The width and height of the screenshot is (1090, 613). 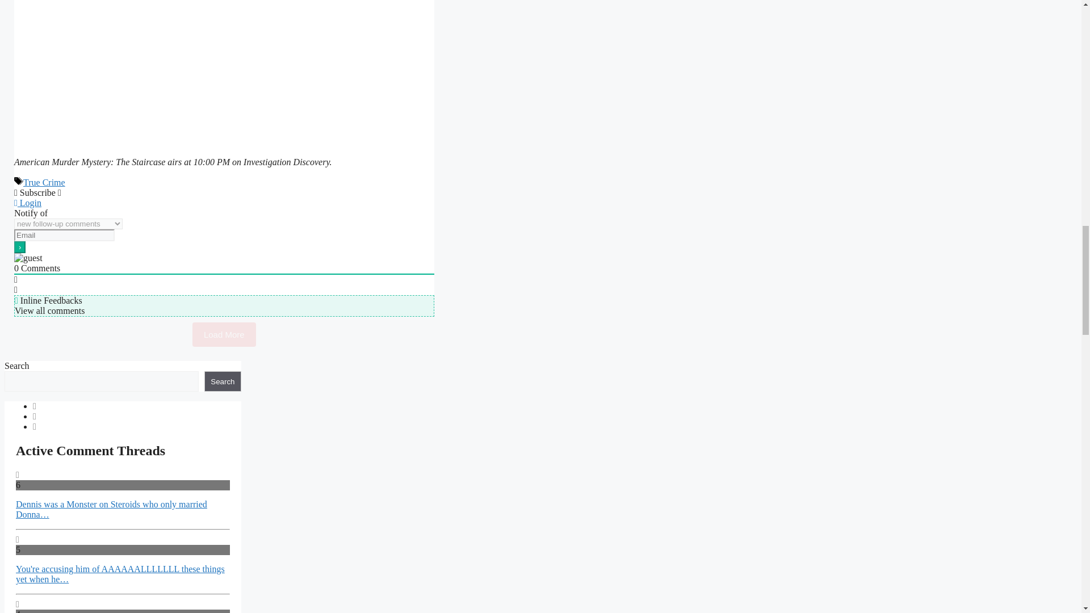 I want to click on Login, so click(x=27, y=203).